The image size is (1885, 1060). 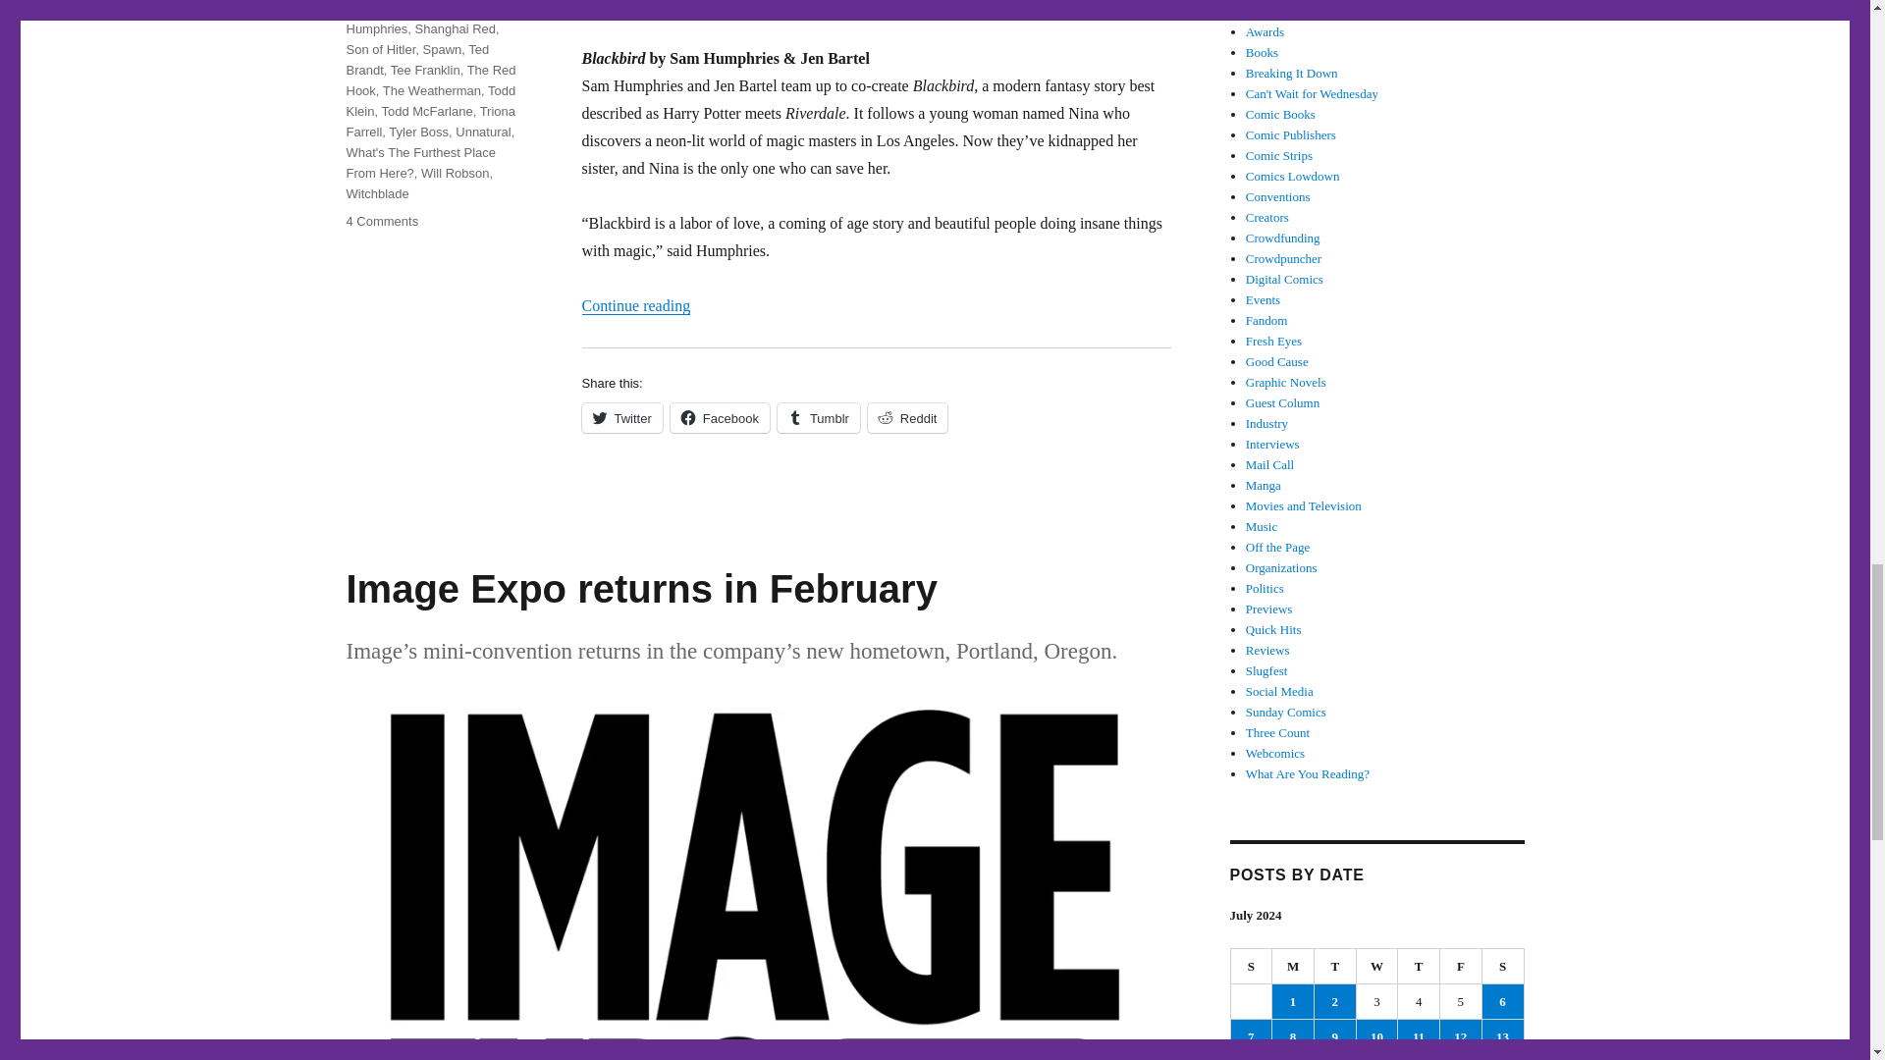 What do you see at coordinates (1377, 966) in the screenshot?
I see `Wednesday` at bounding box center [1377, 966].